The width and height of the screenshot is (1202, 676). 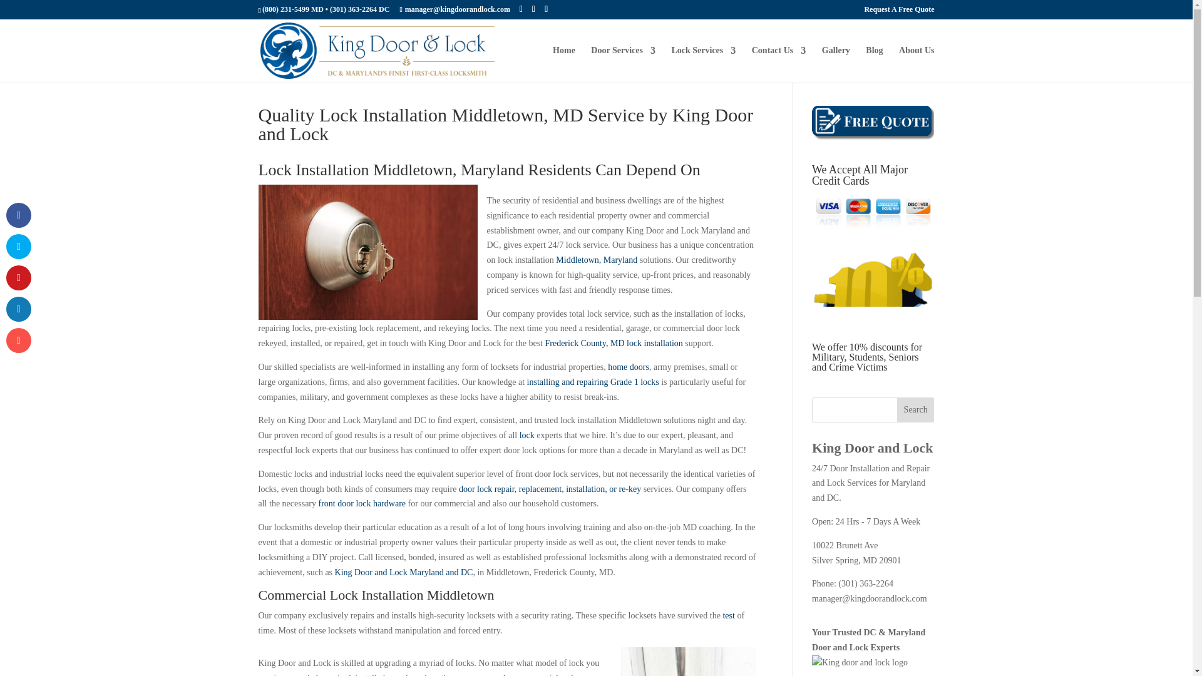 I want to click on High Security Lock Installation and Repair, so click(x=593, y=382).